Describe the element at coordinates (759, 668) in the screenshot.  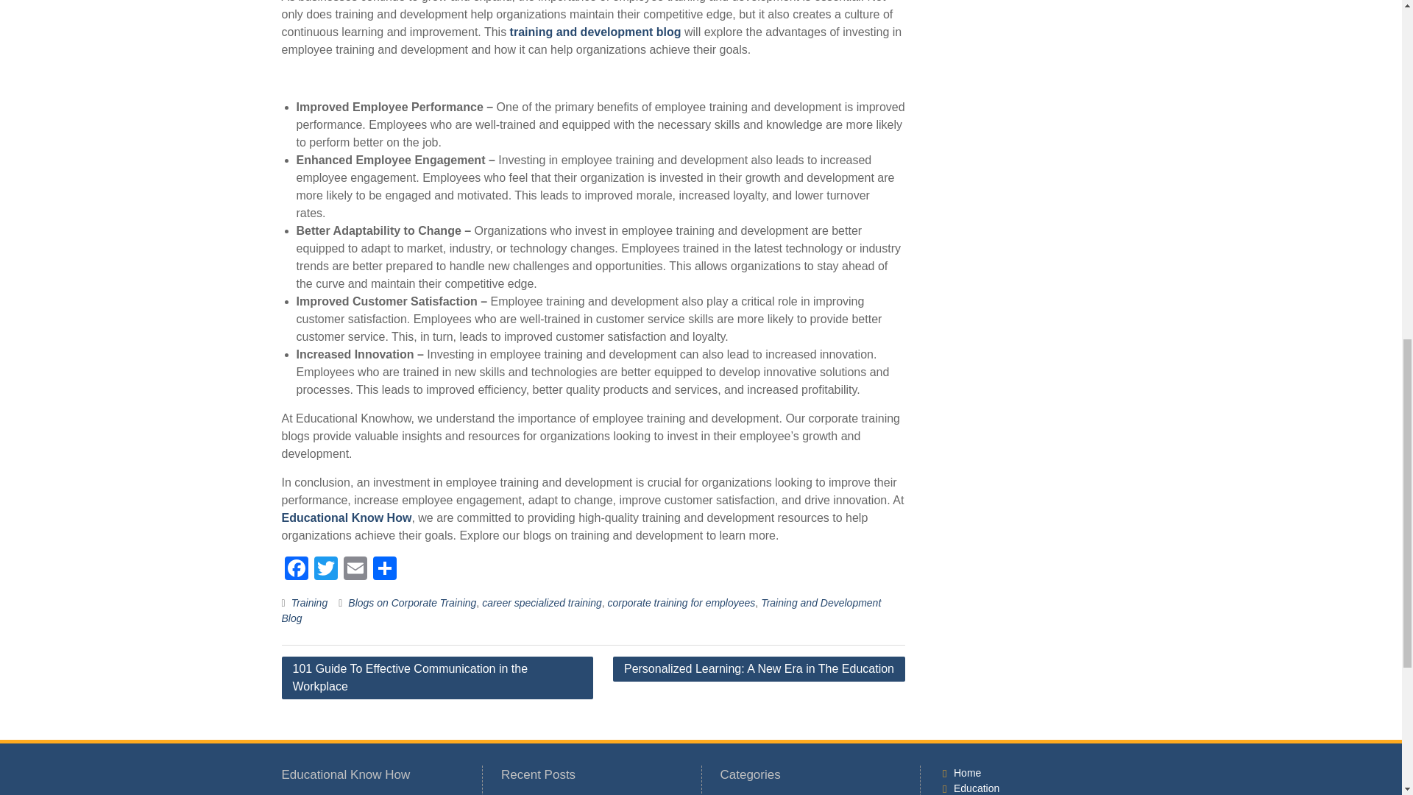
I see `Personalized Learning: A New Era in The Education` at that location.